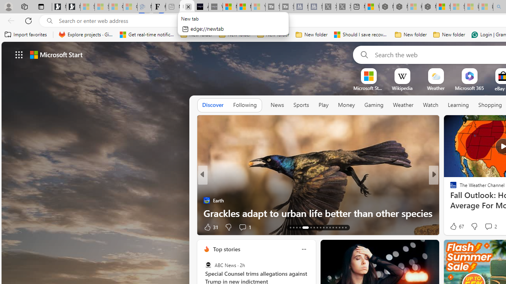 The height and width of the screenshot is (284, 506). Describe the element at coordinates (188, 6) in the screenshot. I see `Close tab` at that location.